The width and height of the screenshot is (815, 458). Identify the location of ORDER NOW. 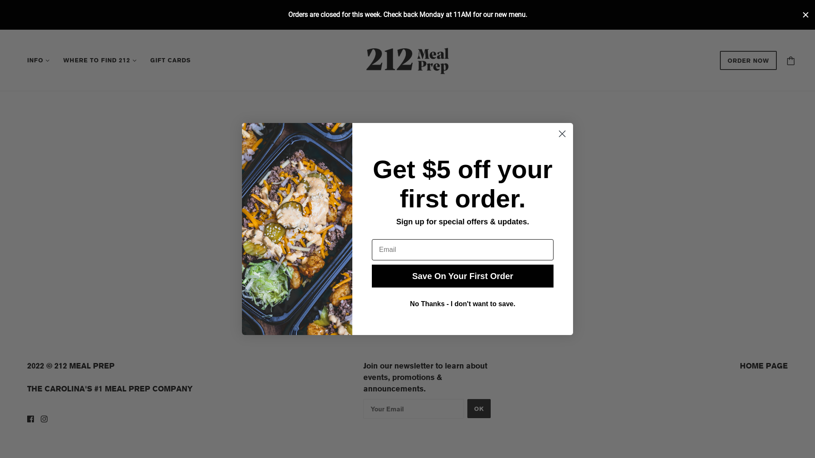
(748, 64).